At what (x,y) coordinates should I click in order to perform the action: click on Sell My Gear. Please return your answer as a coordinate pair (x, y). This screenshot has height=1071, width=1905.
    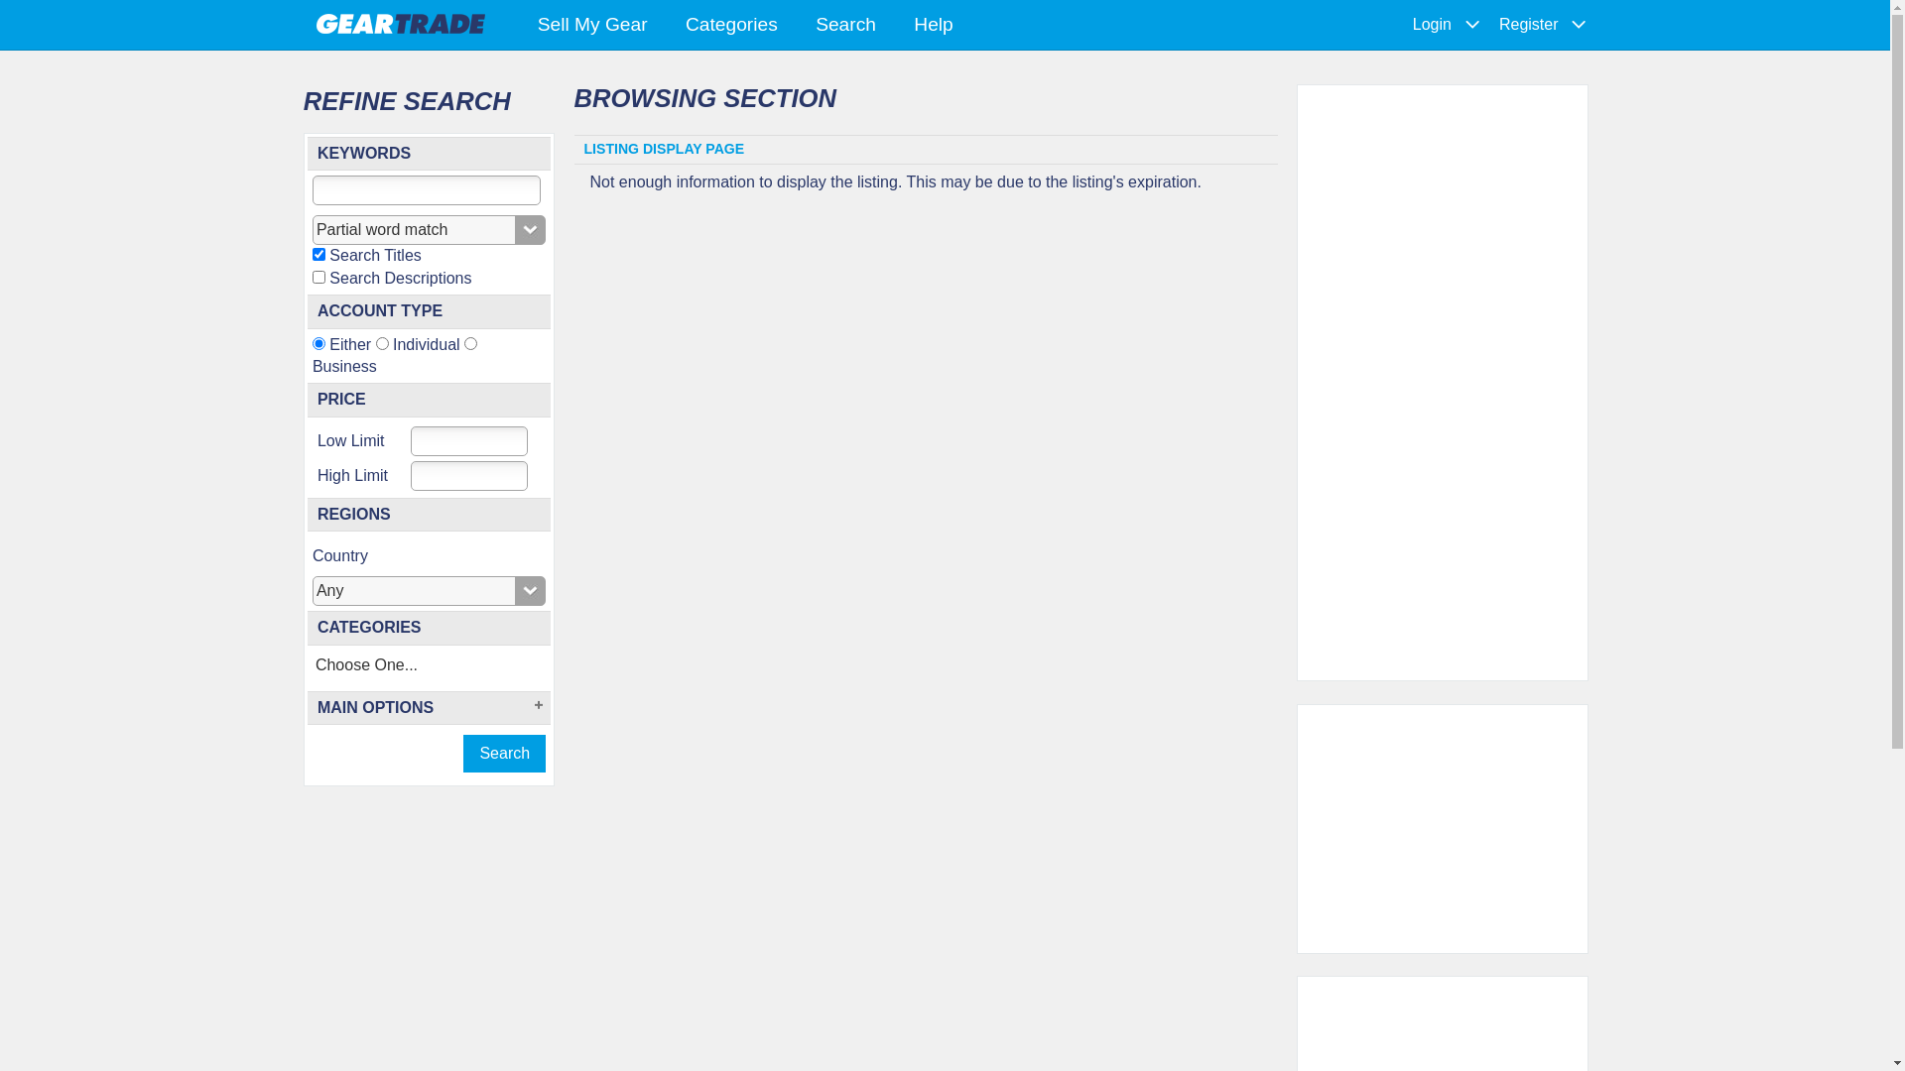
    Looking at the image, I should click on (591, 26).